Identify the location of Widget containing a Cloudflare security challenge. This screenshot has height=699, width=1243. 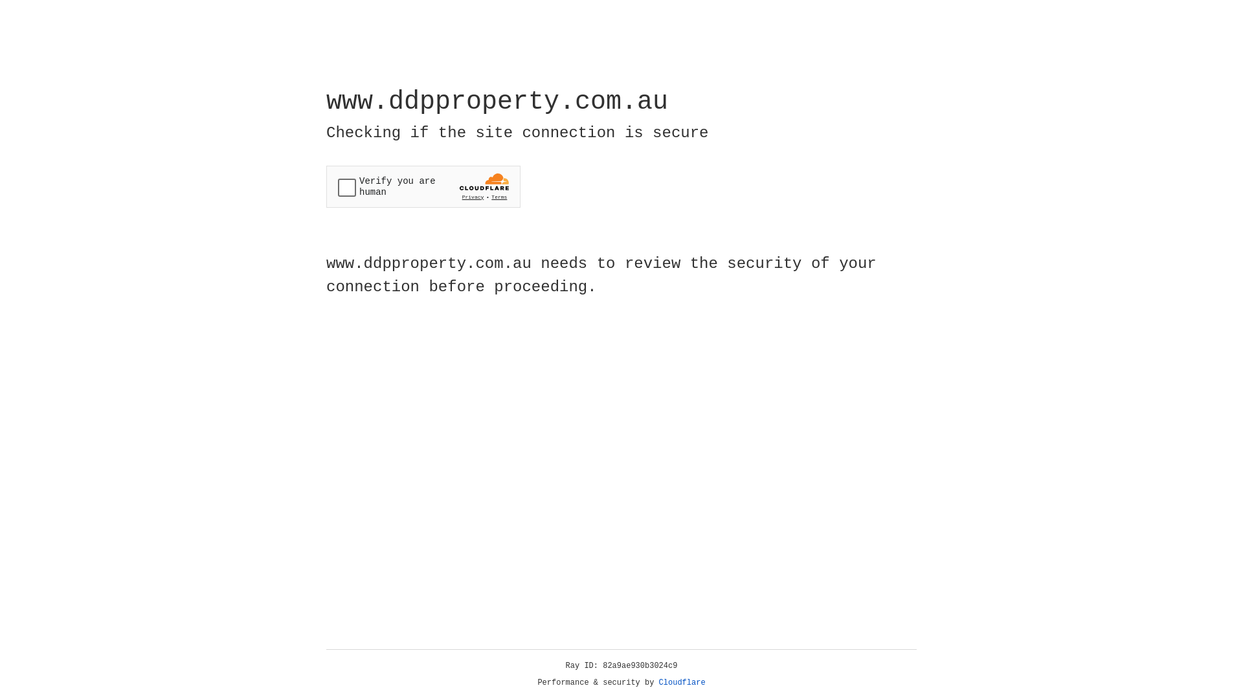
(423, 186).